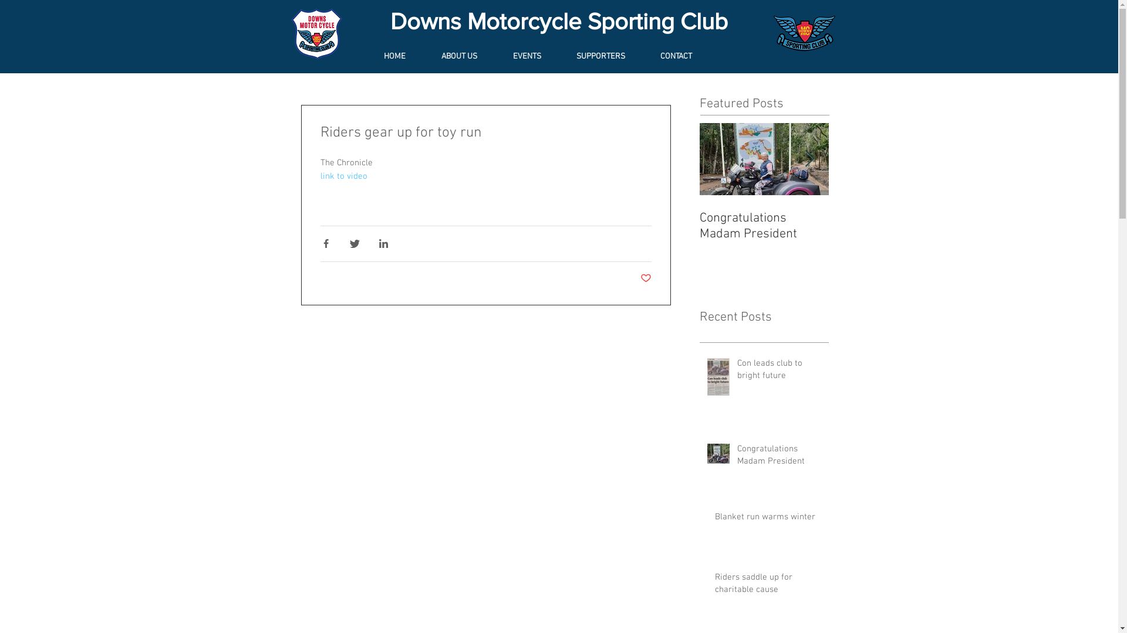 Image resolution: width=1127 pixels, height=633 pixels. What do you see at coordinates (768, 586) in the screenshot?
I see `Riders saddle up for charitable cause` at bounding box center [768, 586].